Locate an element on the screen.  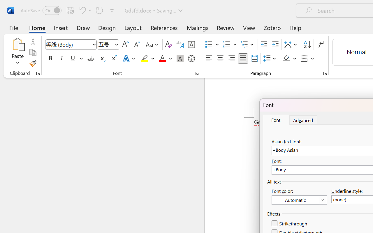
Asian Layout is located at coordinates (291, 45).